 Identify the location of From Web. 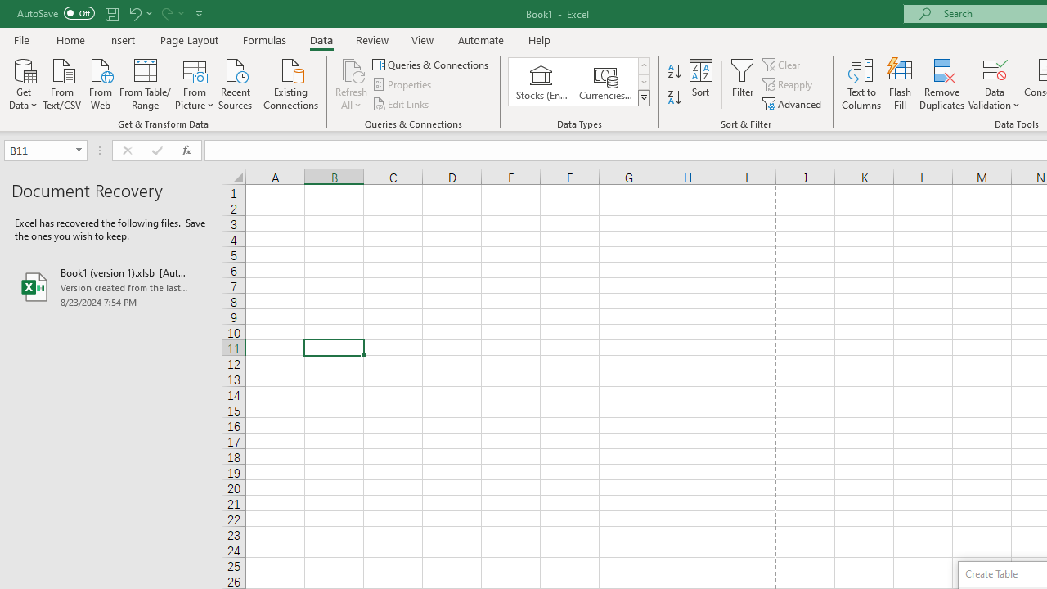
(100, 83).